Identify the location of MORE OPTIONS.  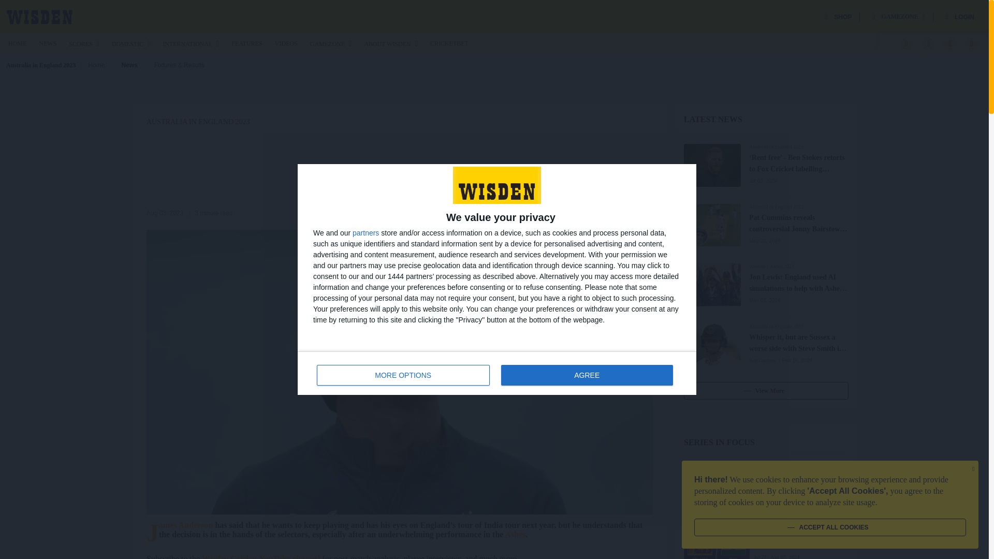
(403, 375).